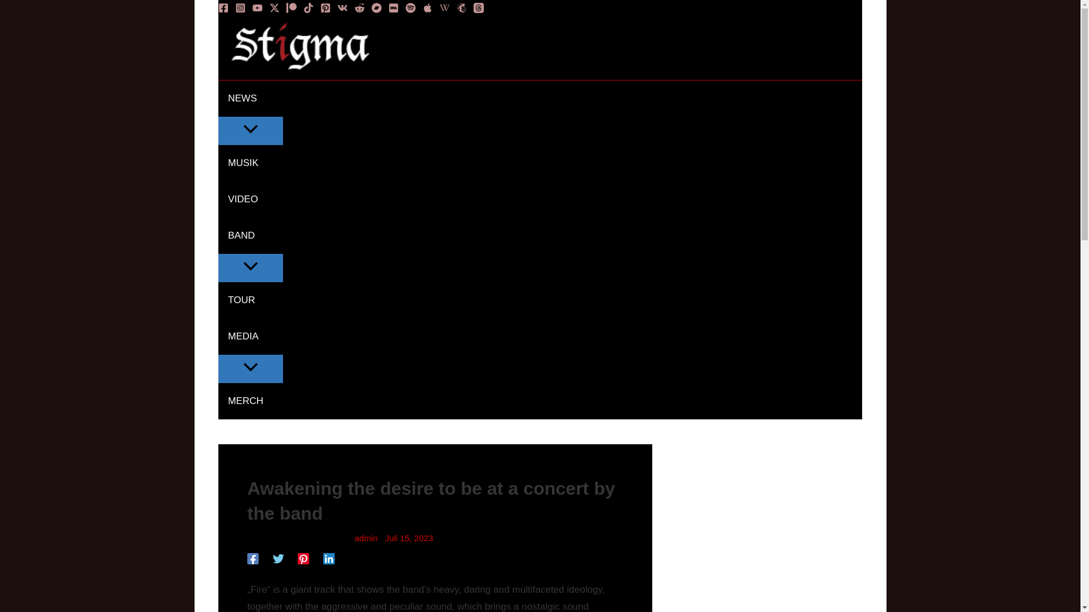  What do you see at coordinates (251, 199) in the screenshot?
I see `VIDEO` at bounding box center [251, 199].